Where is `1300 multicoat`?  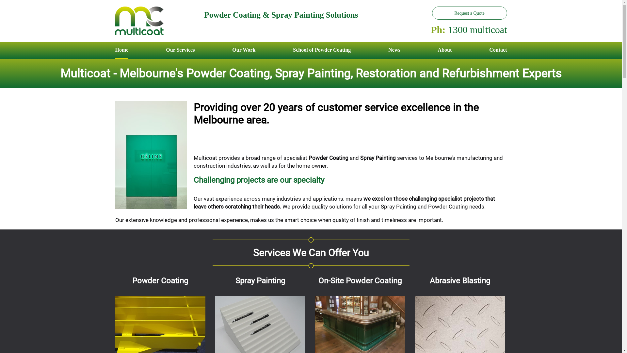 1300 multicoat is located at coordinates (477, 29).